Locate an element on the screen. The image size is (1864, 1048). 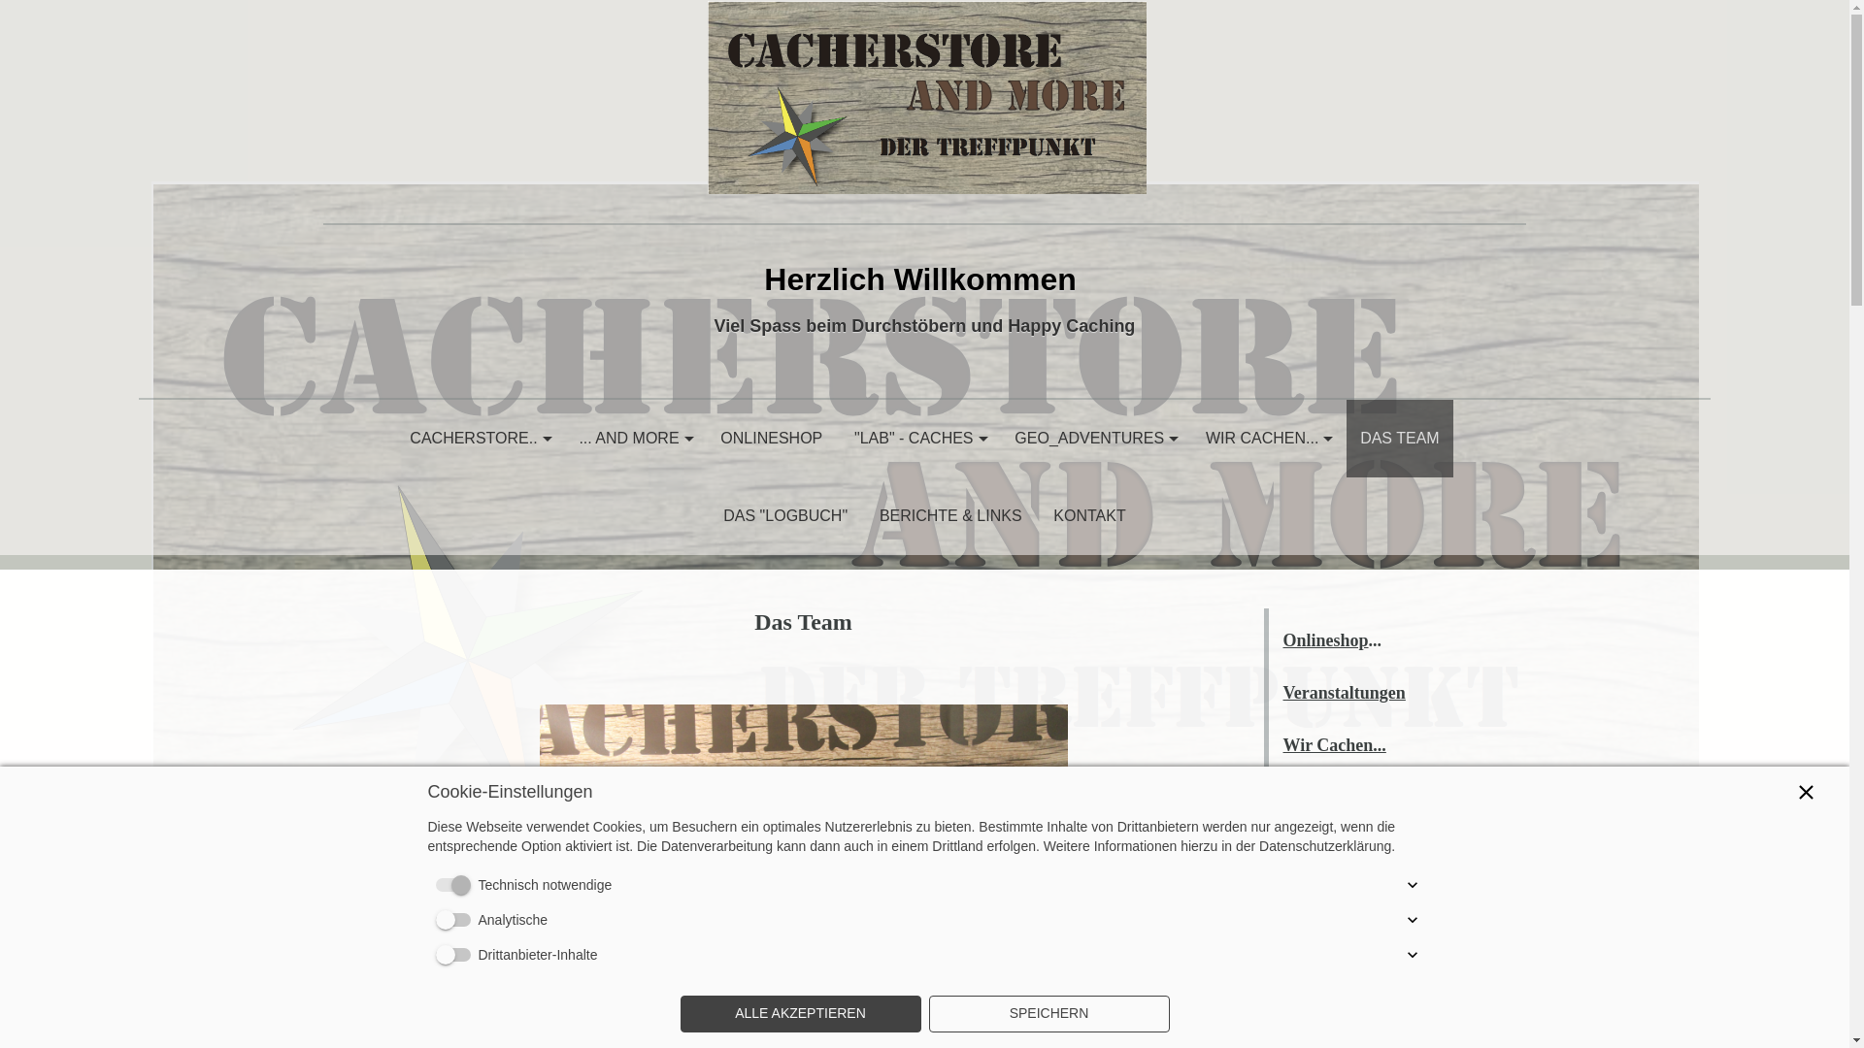
SPEICHERN is located at coordinates (1048, 1014).